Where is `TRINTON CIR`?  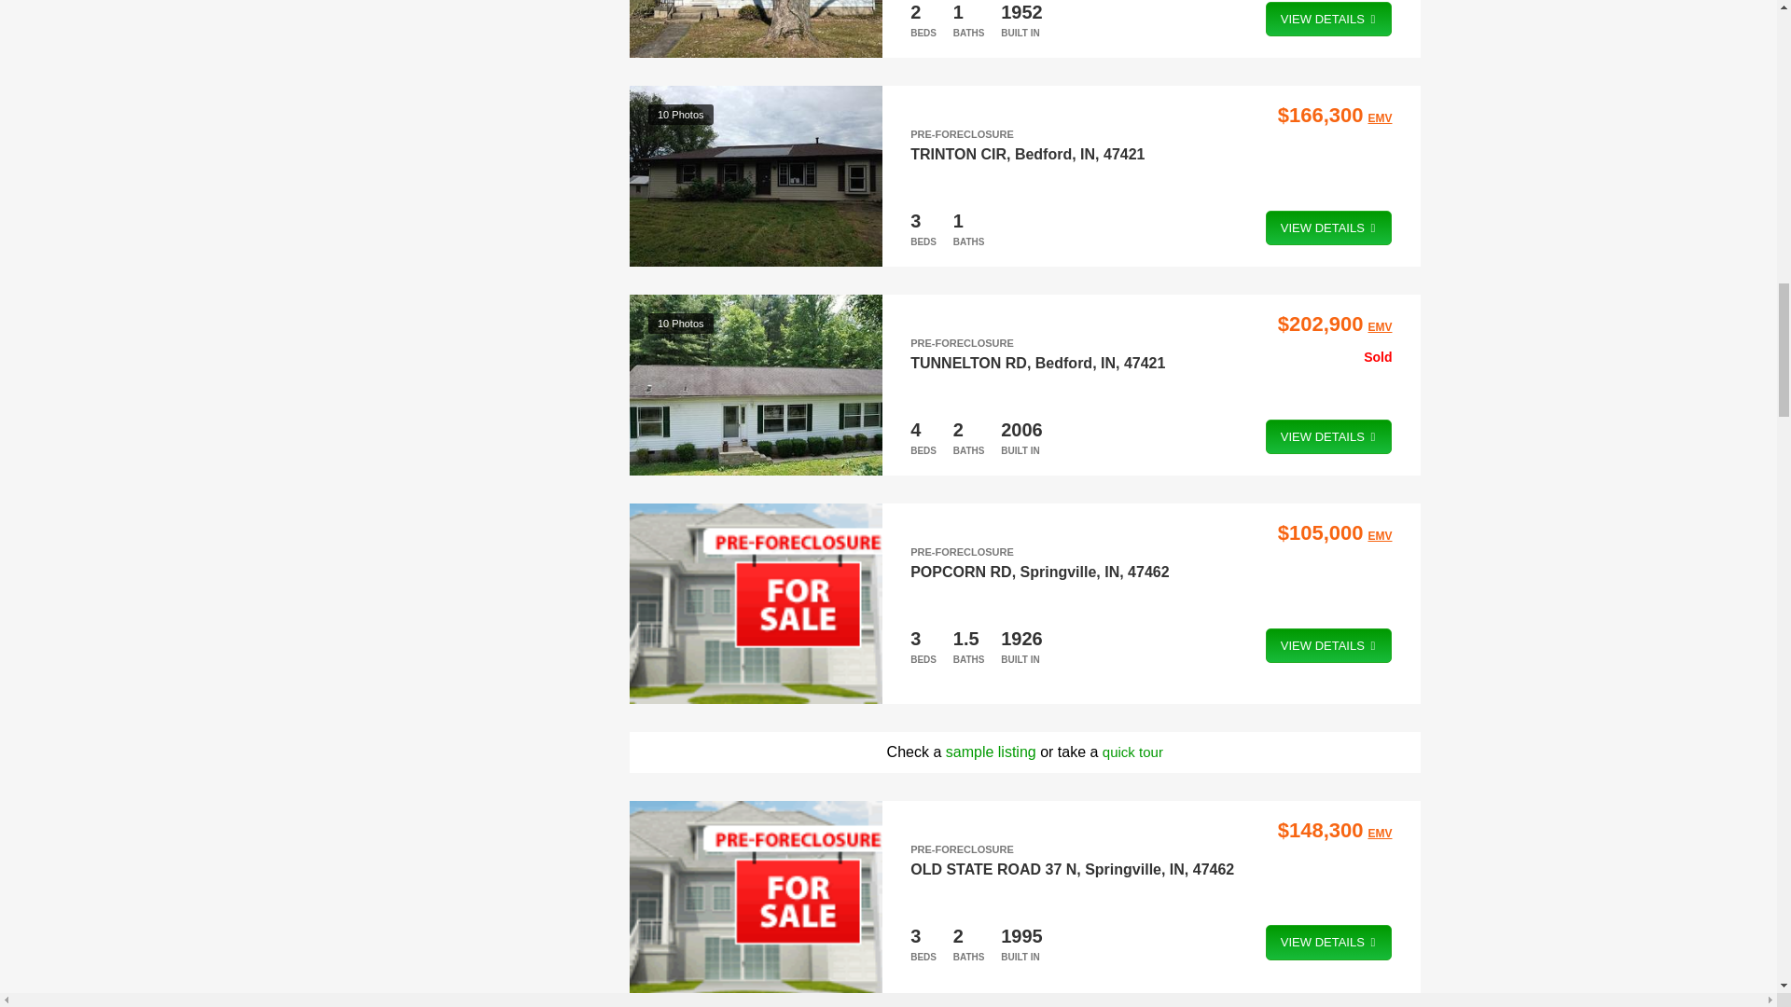 TRINTON CIR is located at coordinates (958, 153).